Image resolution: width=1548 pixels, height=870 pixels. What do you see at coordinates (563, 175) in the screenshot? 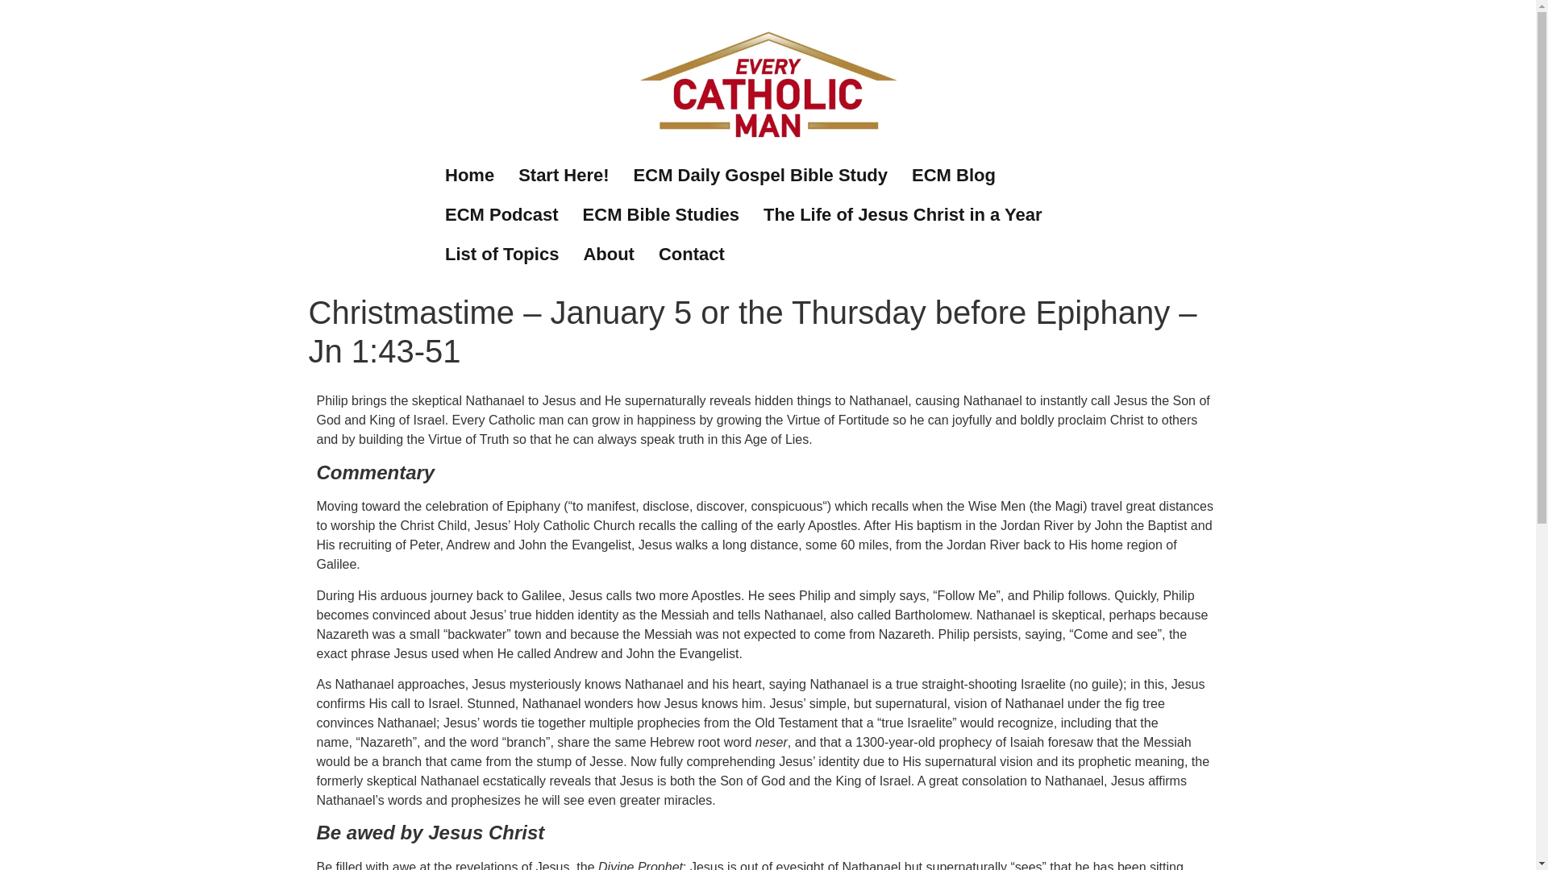
I see `Start Here!` at bounding box center [563, 175].